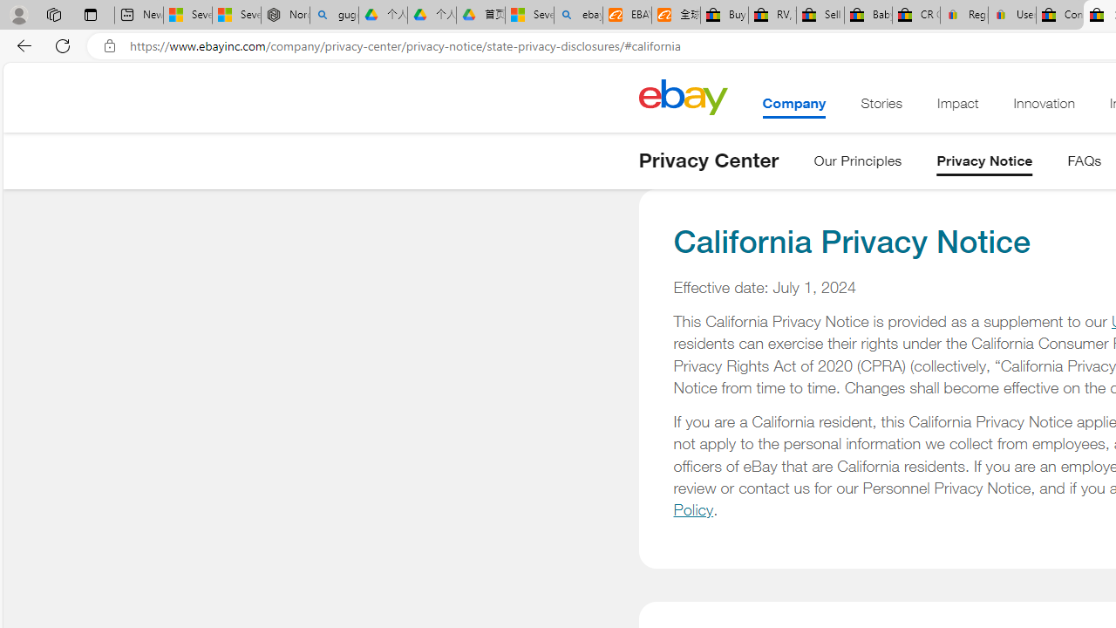 The height and width of the screenshot is (628, 1116). What do you see at coordinates (858, 164) in the screenshot?
I see `Our Principles` at bounding box center [858, 164].